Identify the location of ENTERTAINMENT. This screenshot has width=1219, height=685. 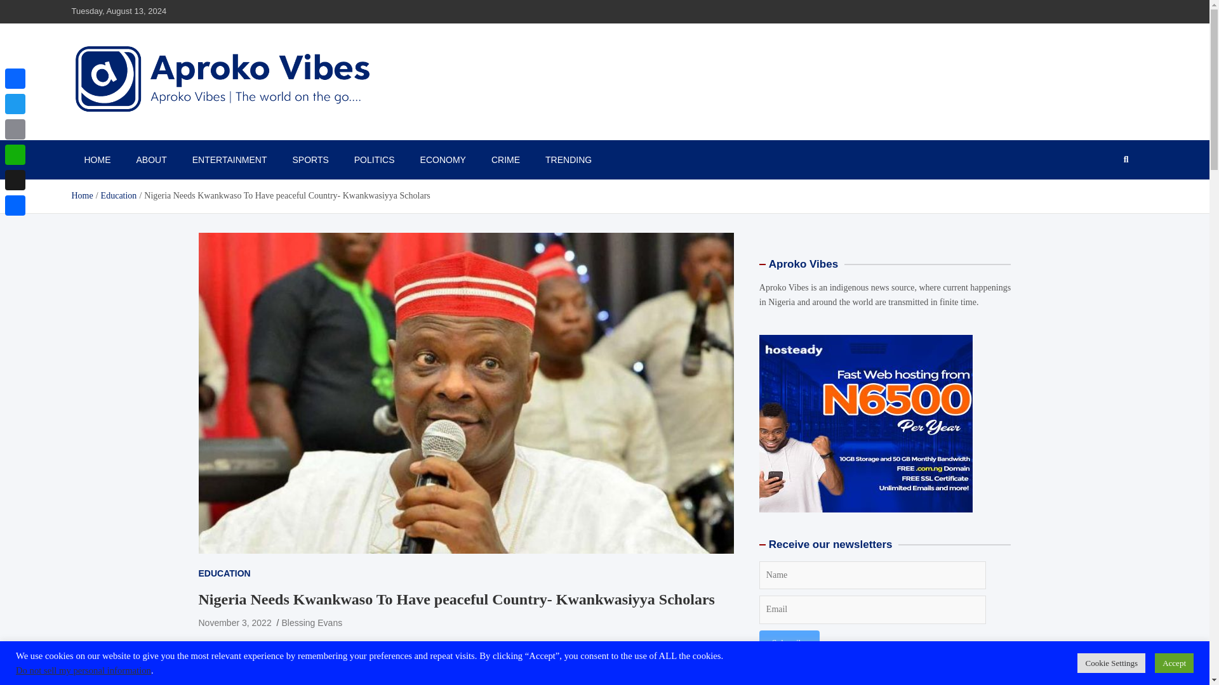
(230, 160).